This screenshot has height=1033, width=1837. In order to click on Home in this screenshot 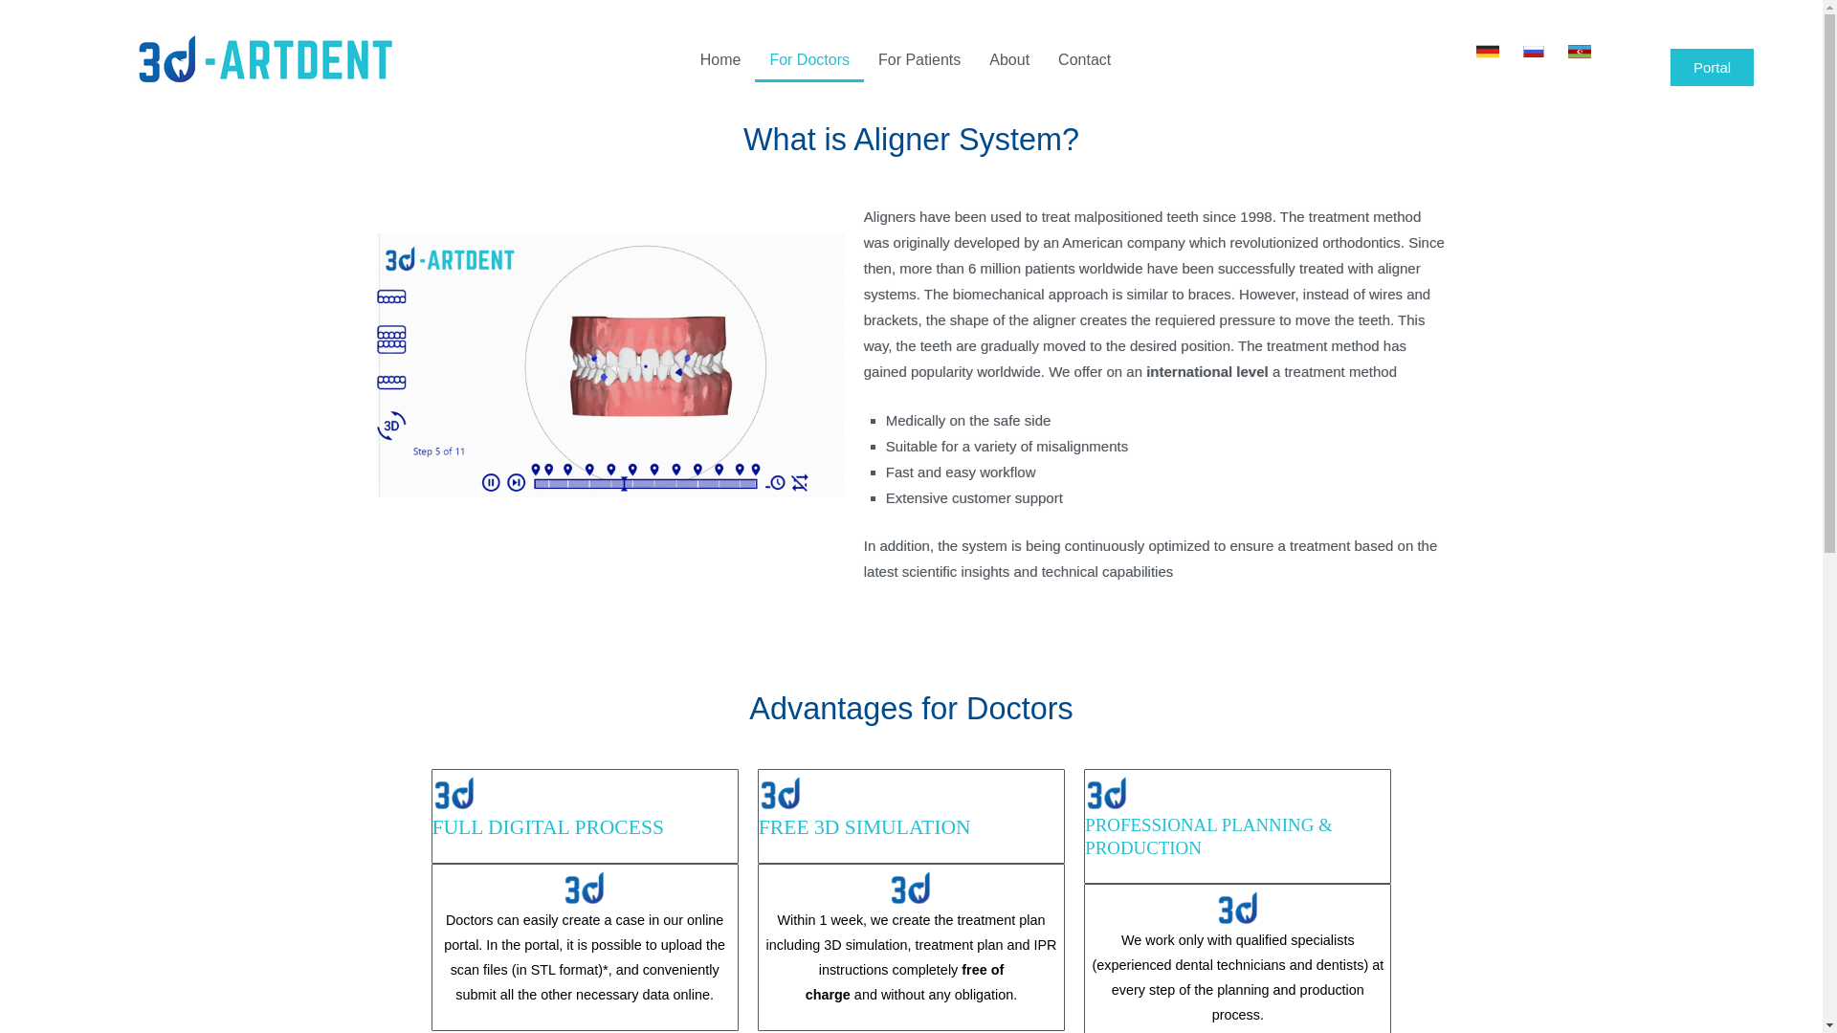, I will do `click(719, 59)`.